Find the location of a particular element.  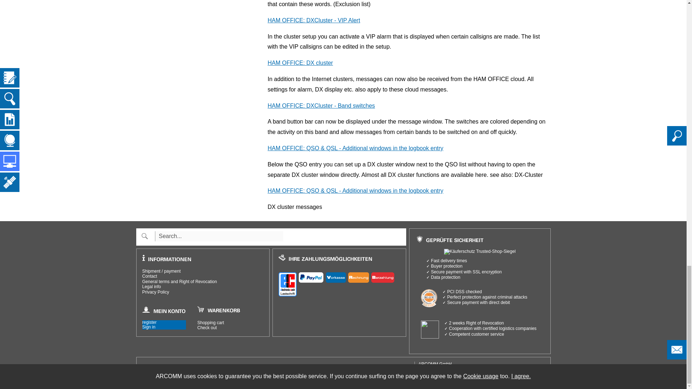

Search... is located at coordinates (219, 236).